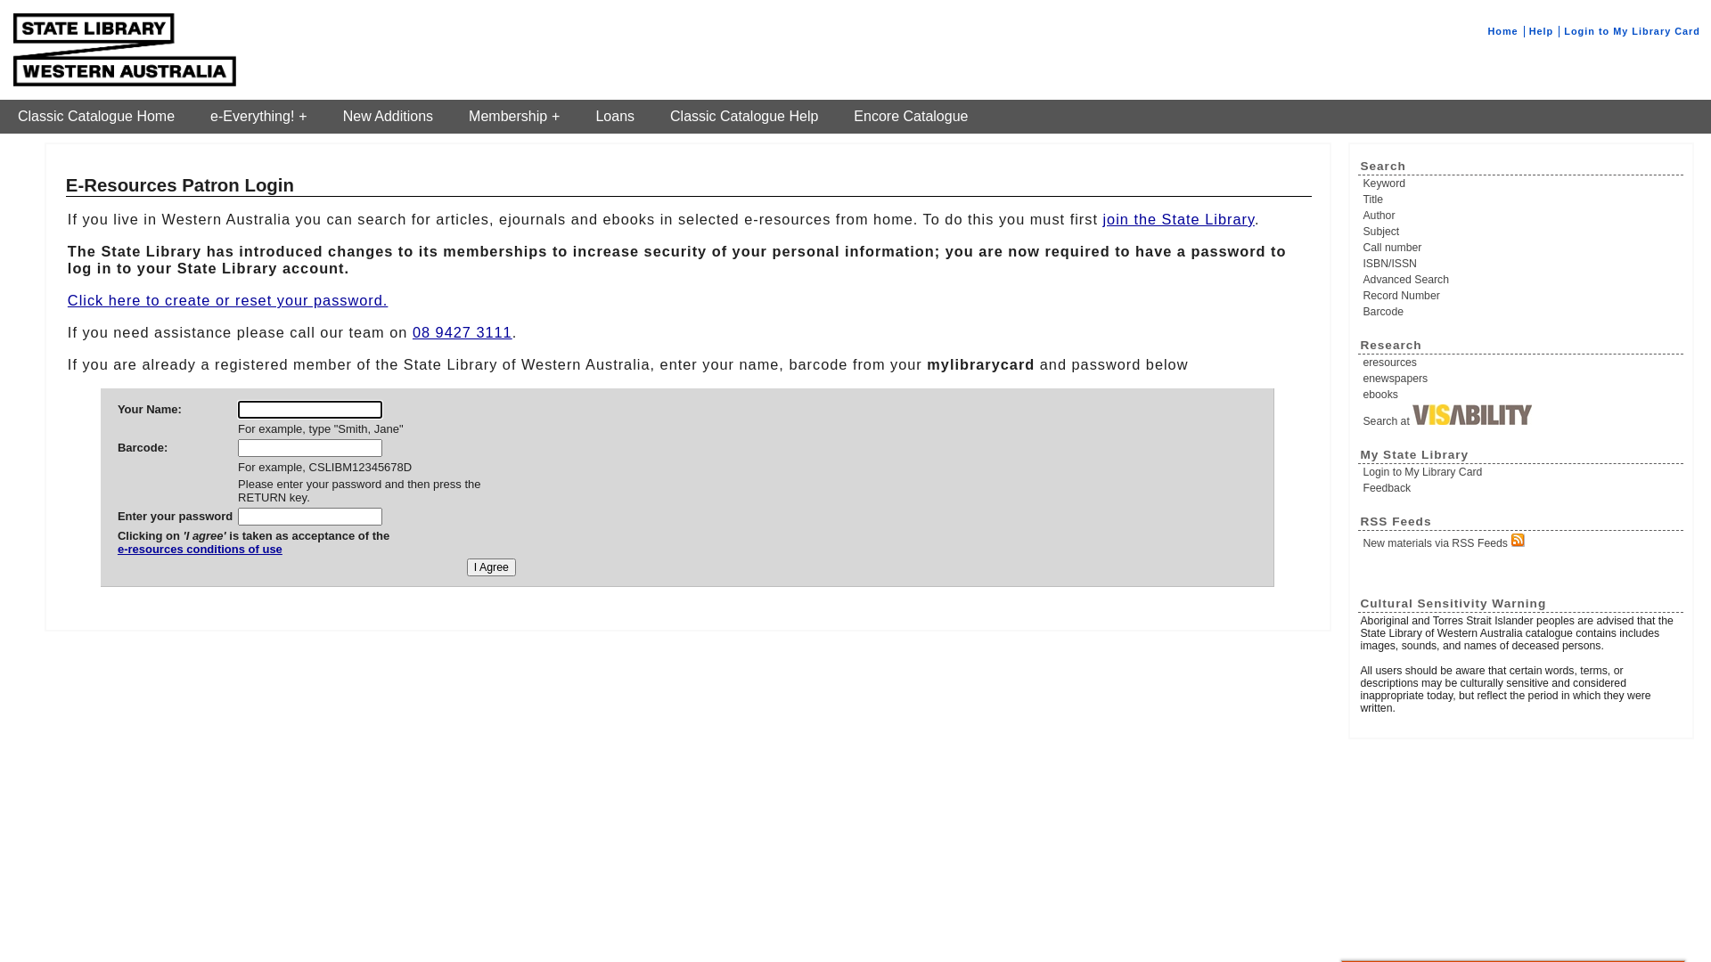 This screenshot has width=1711, height=962. What do you see at coordinates (744, 117) in the screenshot?
I see `Classic Catalogue Help` at bounding box center [744, 117].